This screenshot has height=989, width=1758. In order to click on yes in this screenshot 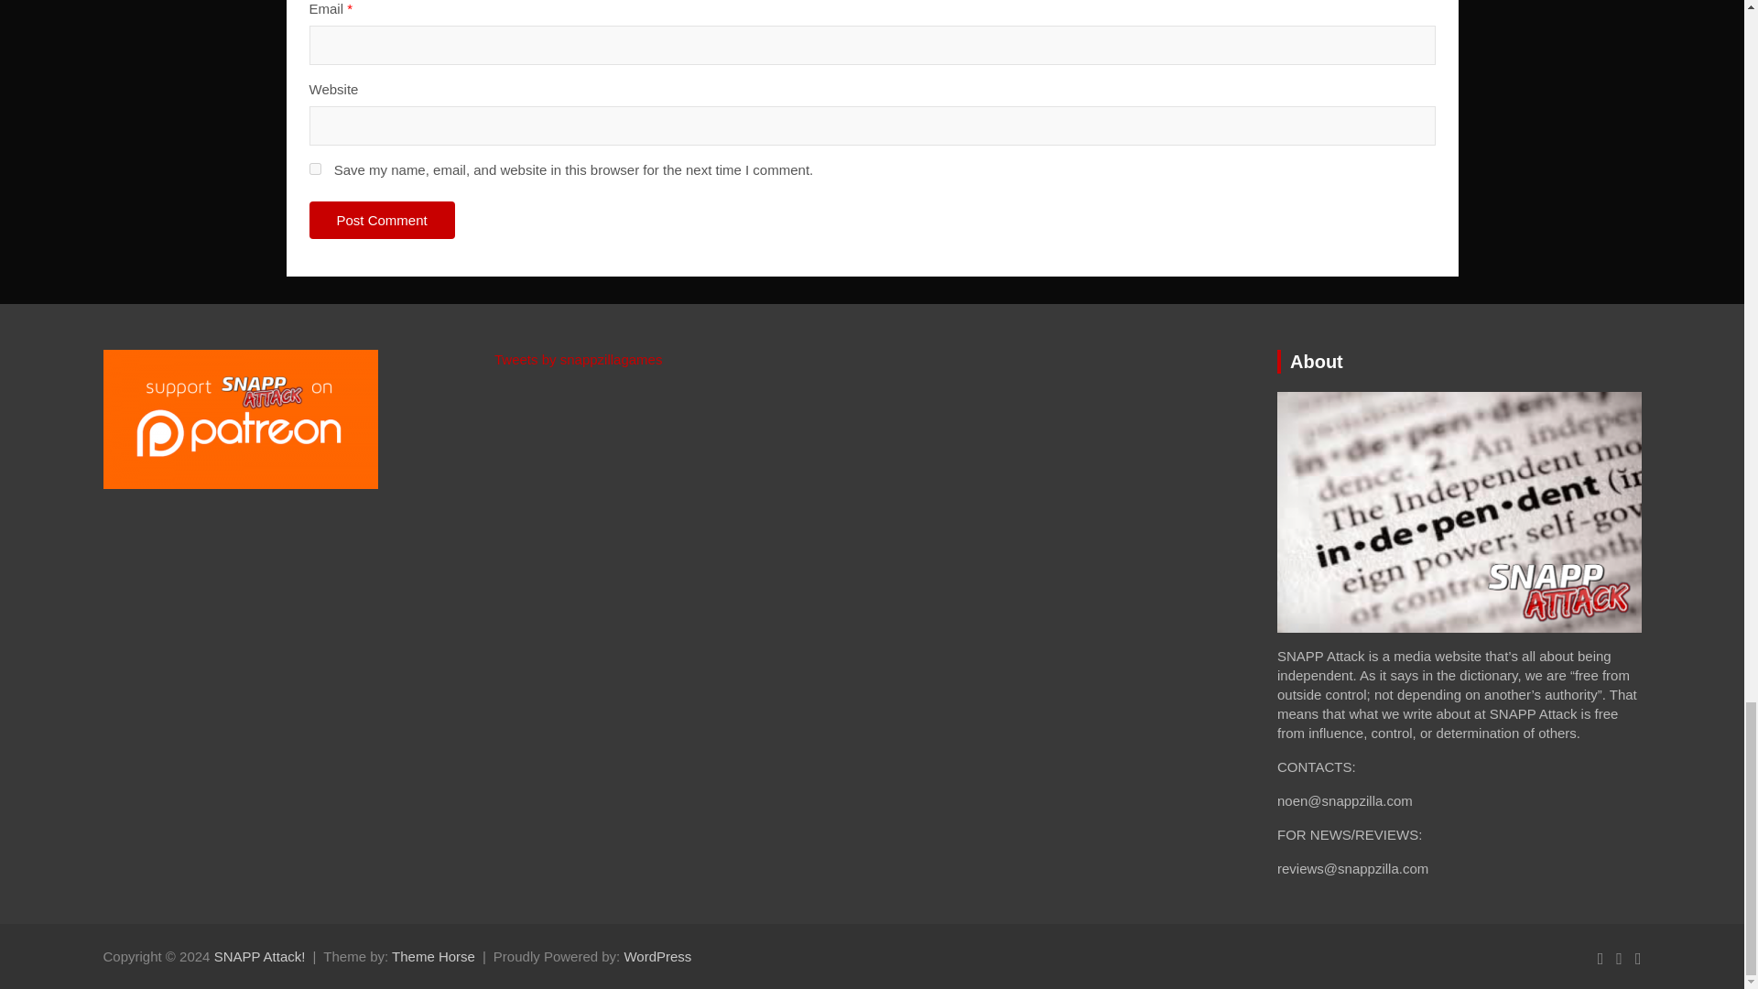, I will do `click(315, 168)`.